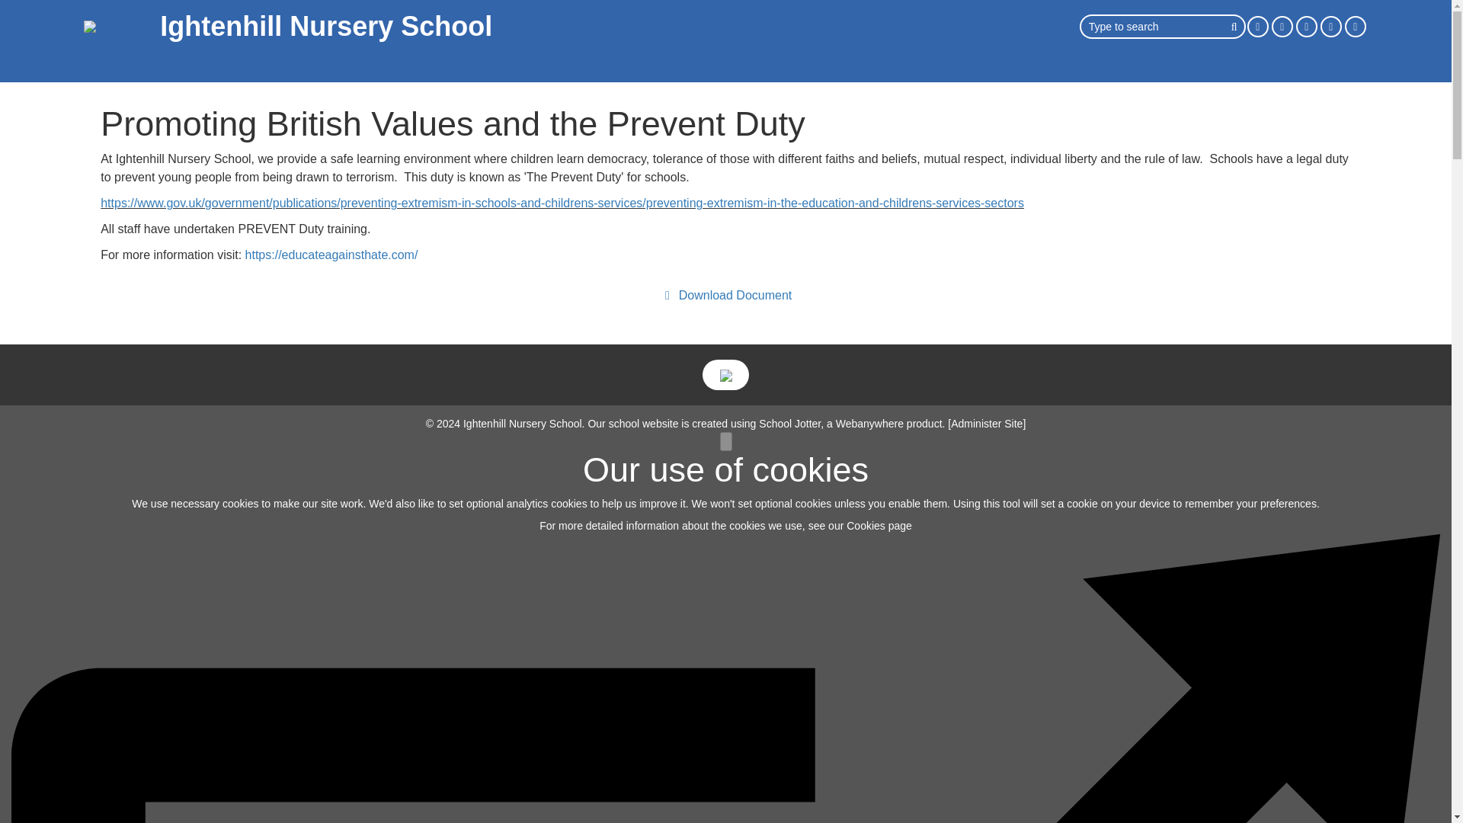  What do you see at coordinates (1257, 26) in the screenshot?
I see `Facebook` at bounding box center [1257, 26].